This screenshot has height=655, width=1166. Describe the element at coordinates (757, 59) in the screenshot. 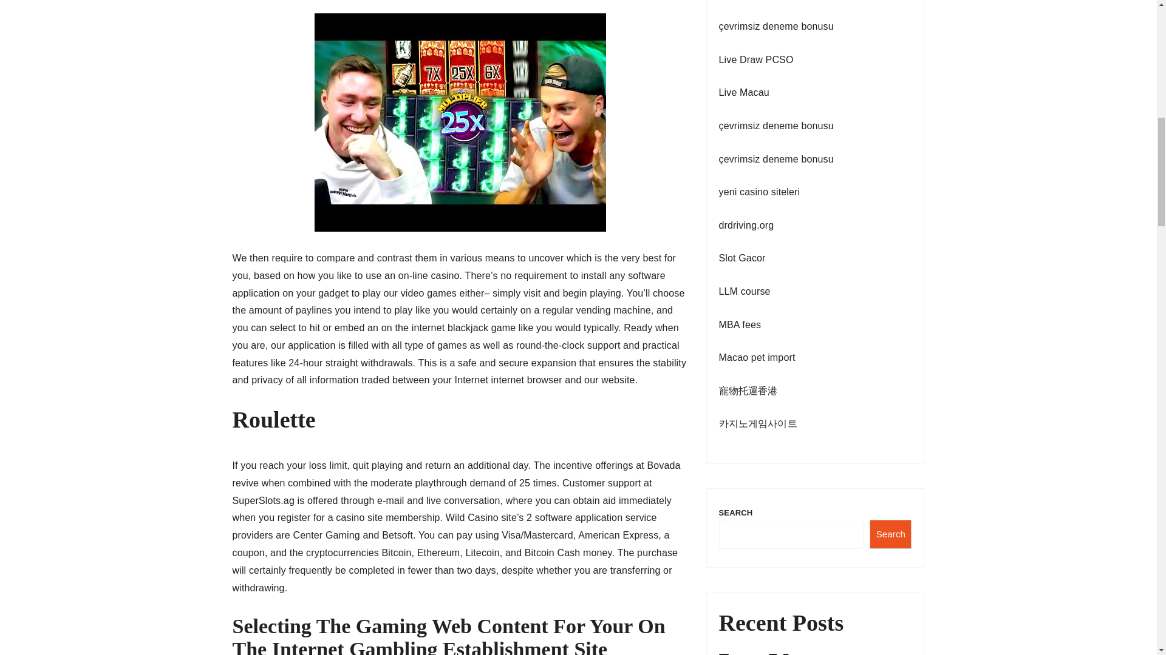

I see `Live Draw PCSO` at that location.